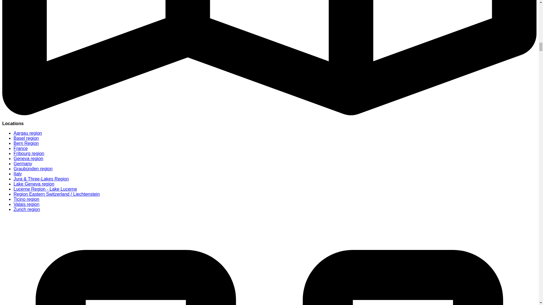 Image resolution: width=543 pixels, height=305 pixels. Describe the element at coordinates (28, 133) in the screenshot. I see `Aargau region` at that location.